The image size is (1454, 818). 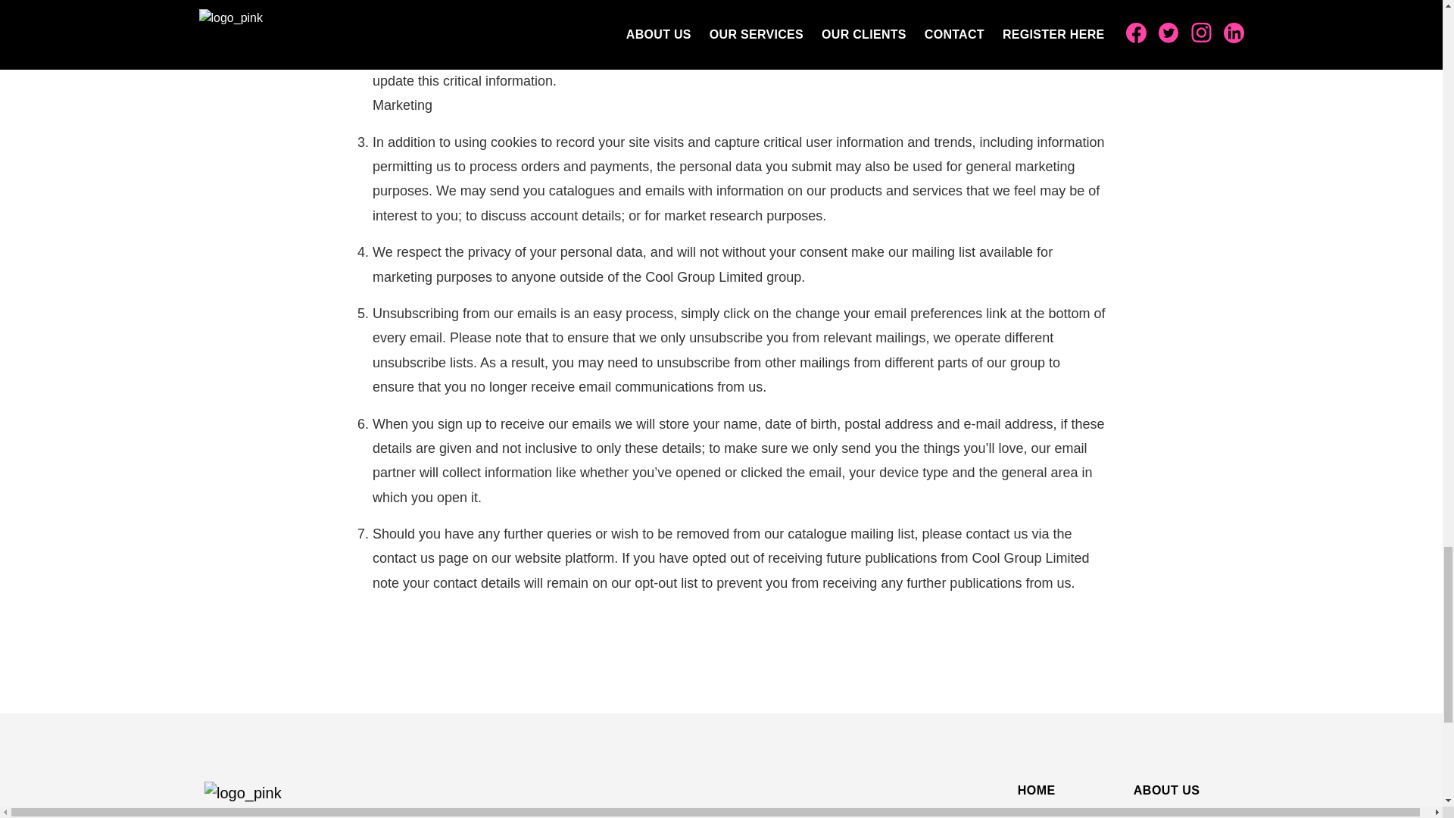 I want to click on HOME, so click(x=1036, y=791).